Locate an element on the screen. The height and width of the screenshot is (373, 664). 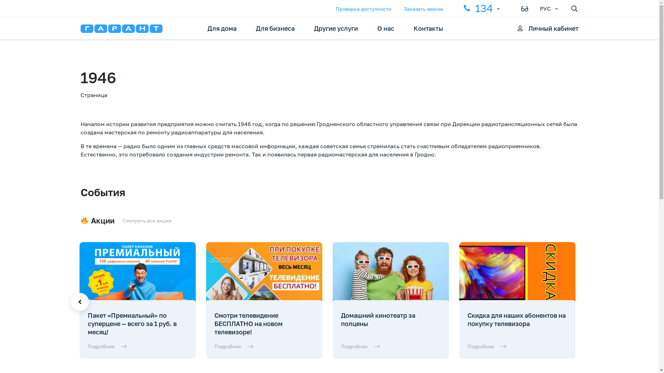
134 is located at coordinates (478, 8).